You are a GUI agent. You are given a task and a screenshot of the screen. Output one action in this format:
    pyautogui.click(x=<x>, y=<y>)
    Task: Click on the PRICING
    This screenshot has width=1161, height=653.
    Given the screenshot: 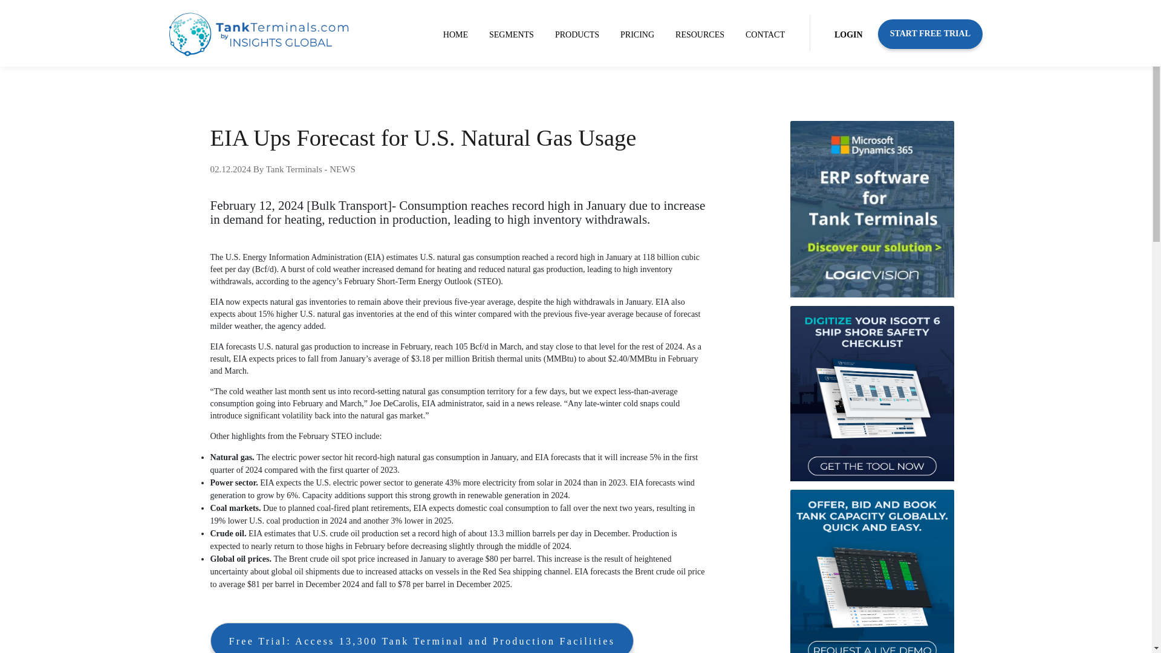 What is the action you would take?
    pyautogui.click(x=637, y=35)
    